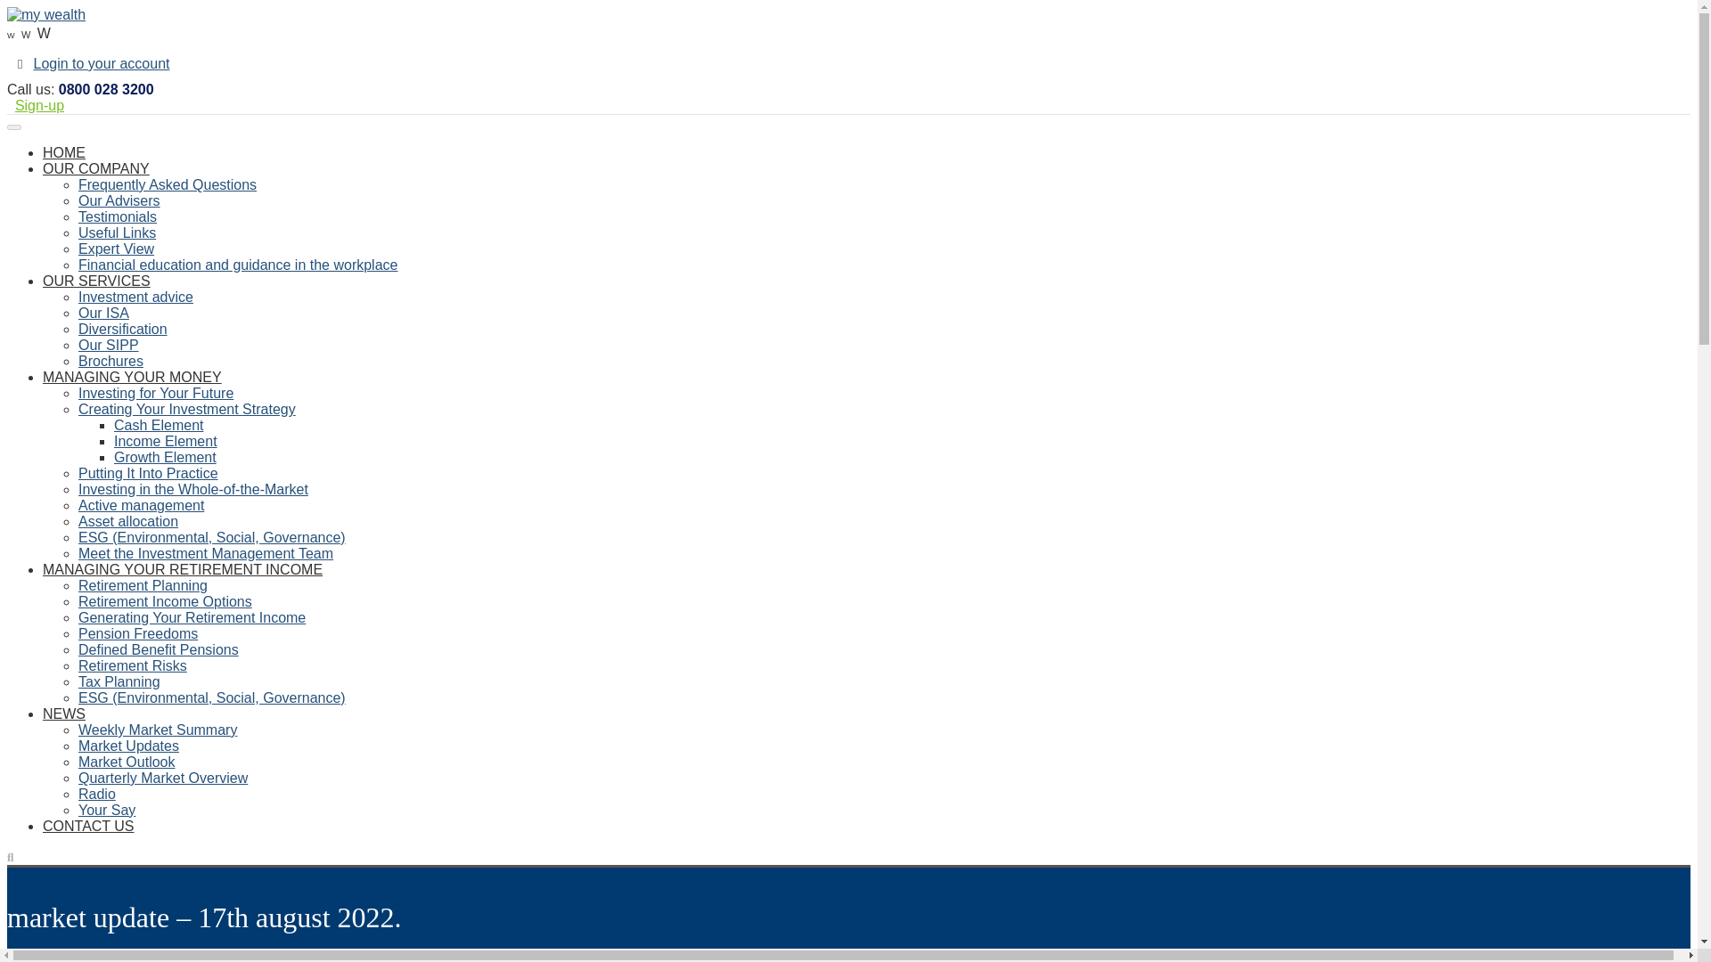 The image size is (1711, 962). What do you see at coordinates (109, 346) in the screenshot?
I see `Our SIPP` at bounding box center [109, 346].